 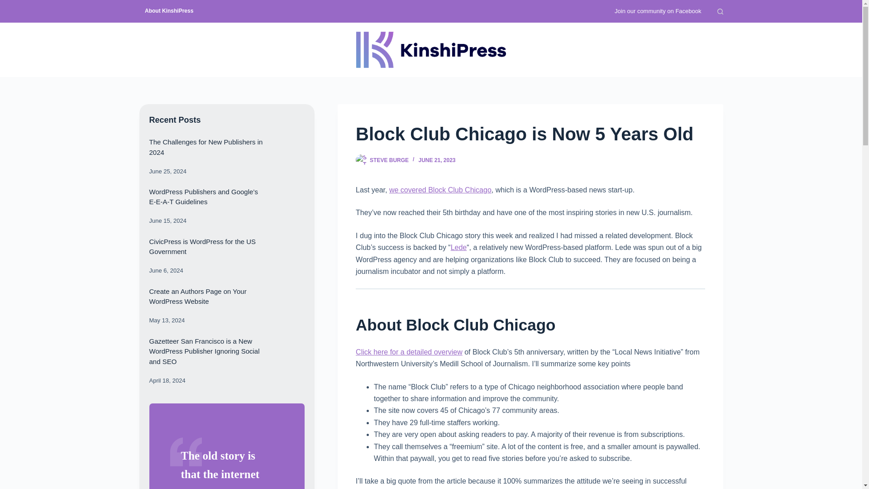 I want to click on Posts by Steve Burge, so click(x=389, y=160).